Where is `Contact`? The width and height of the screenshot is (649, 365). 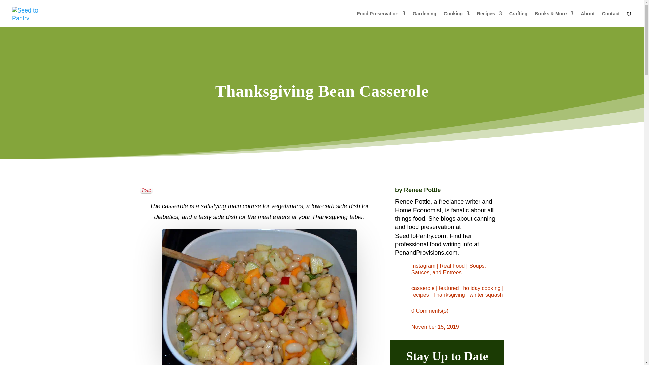
Contact is located at coordinates (611, 19).